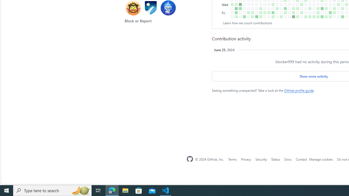 This screenshot has width=349, height=196. What do you see at coordinates (293, 8) in the screenshot?
I see `2 contributions on April 18th.` at bounding box center [293, 8].